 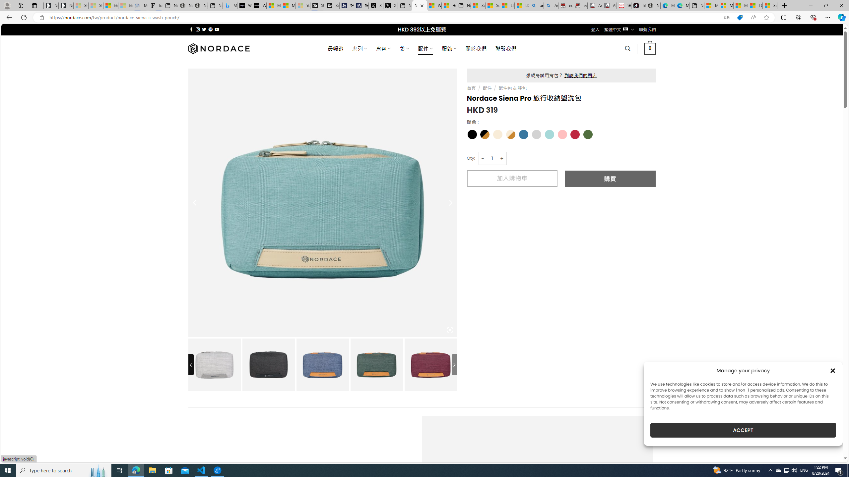 I want to click on Follow on Facebook, so click(x=191, y=29).